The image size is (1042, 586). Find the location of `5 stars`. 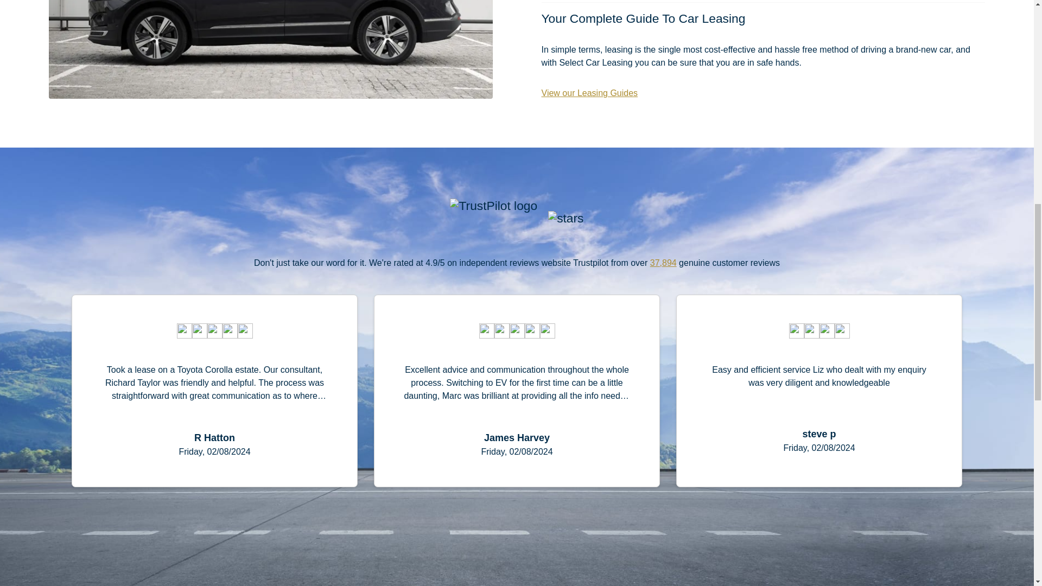

5 stars is located at coordinates (516, 331).